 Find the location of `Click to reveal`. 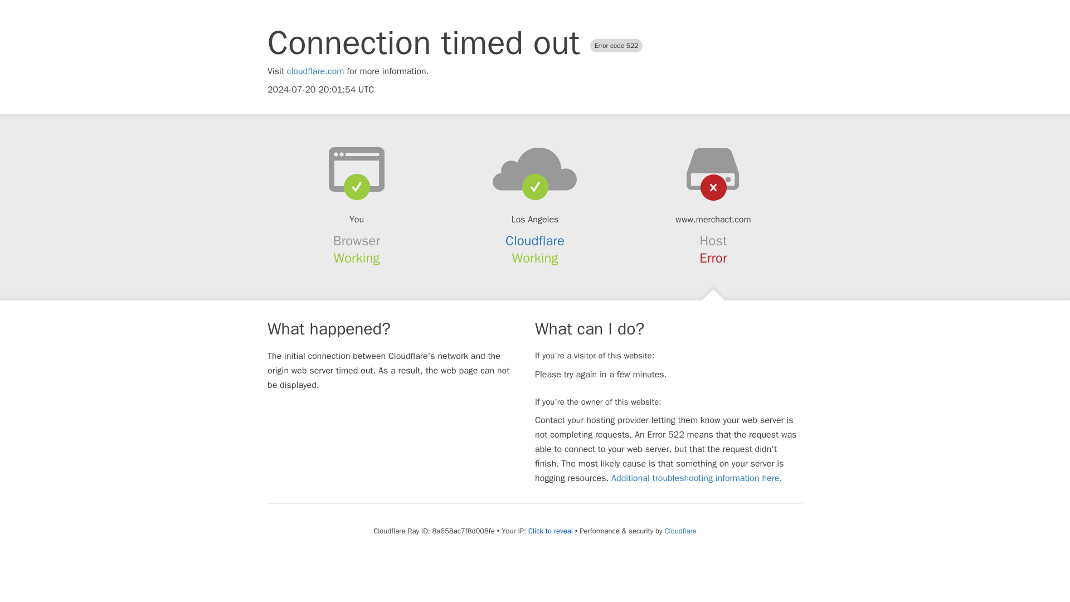

Click to reveal is located at coordinates (551, 531).